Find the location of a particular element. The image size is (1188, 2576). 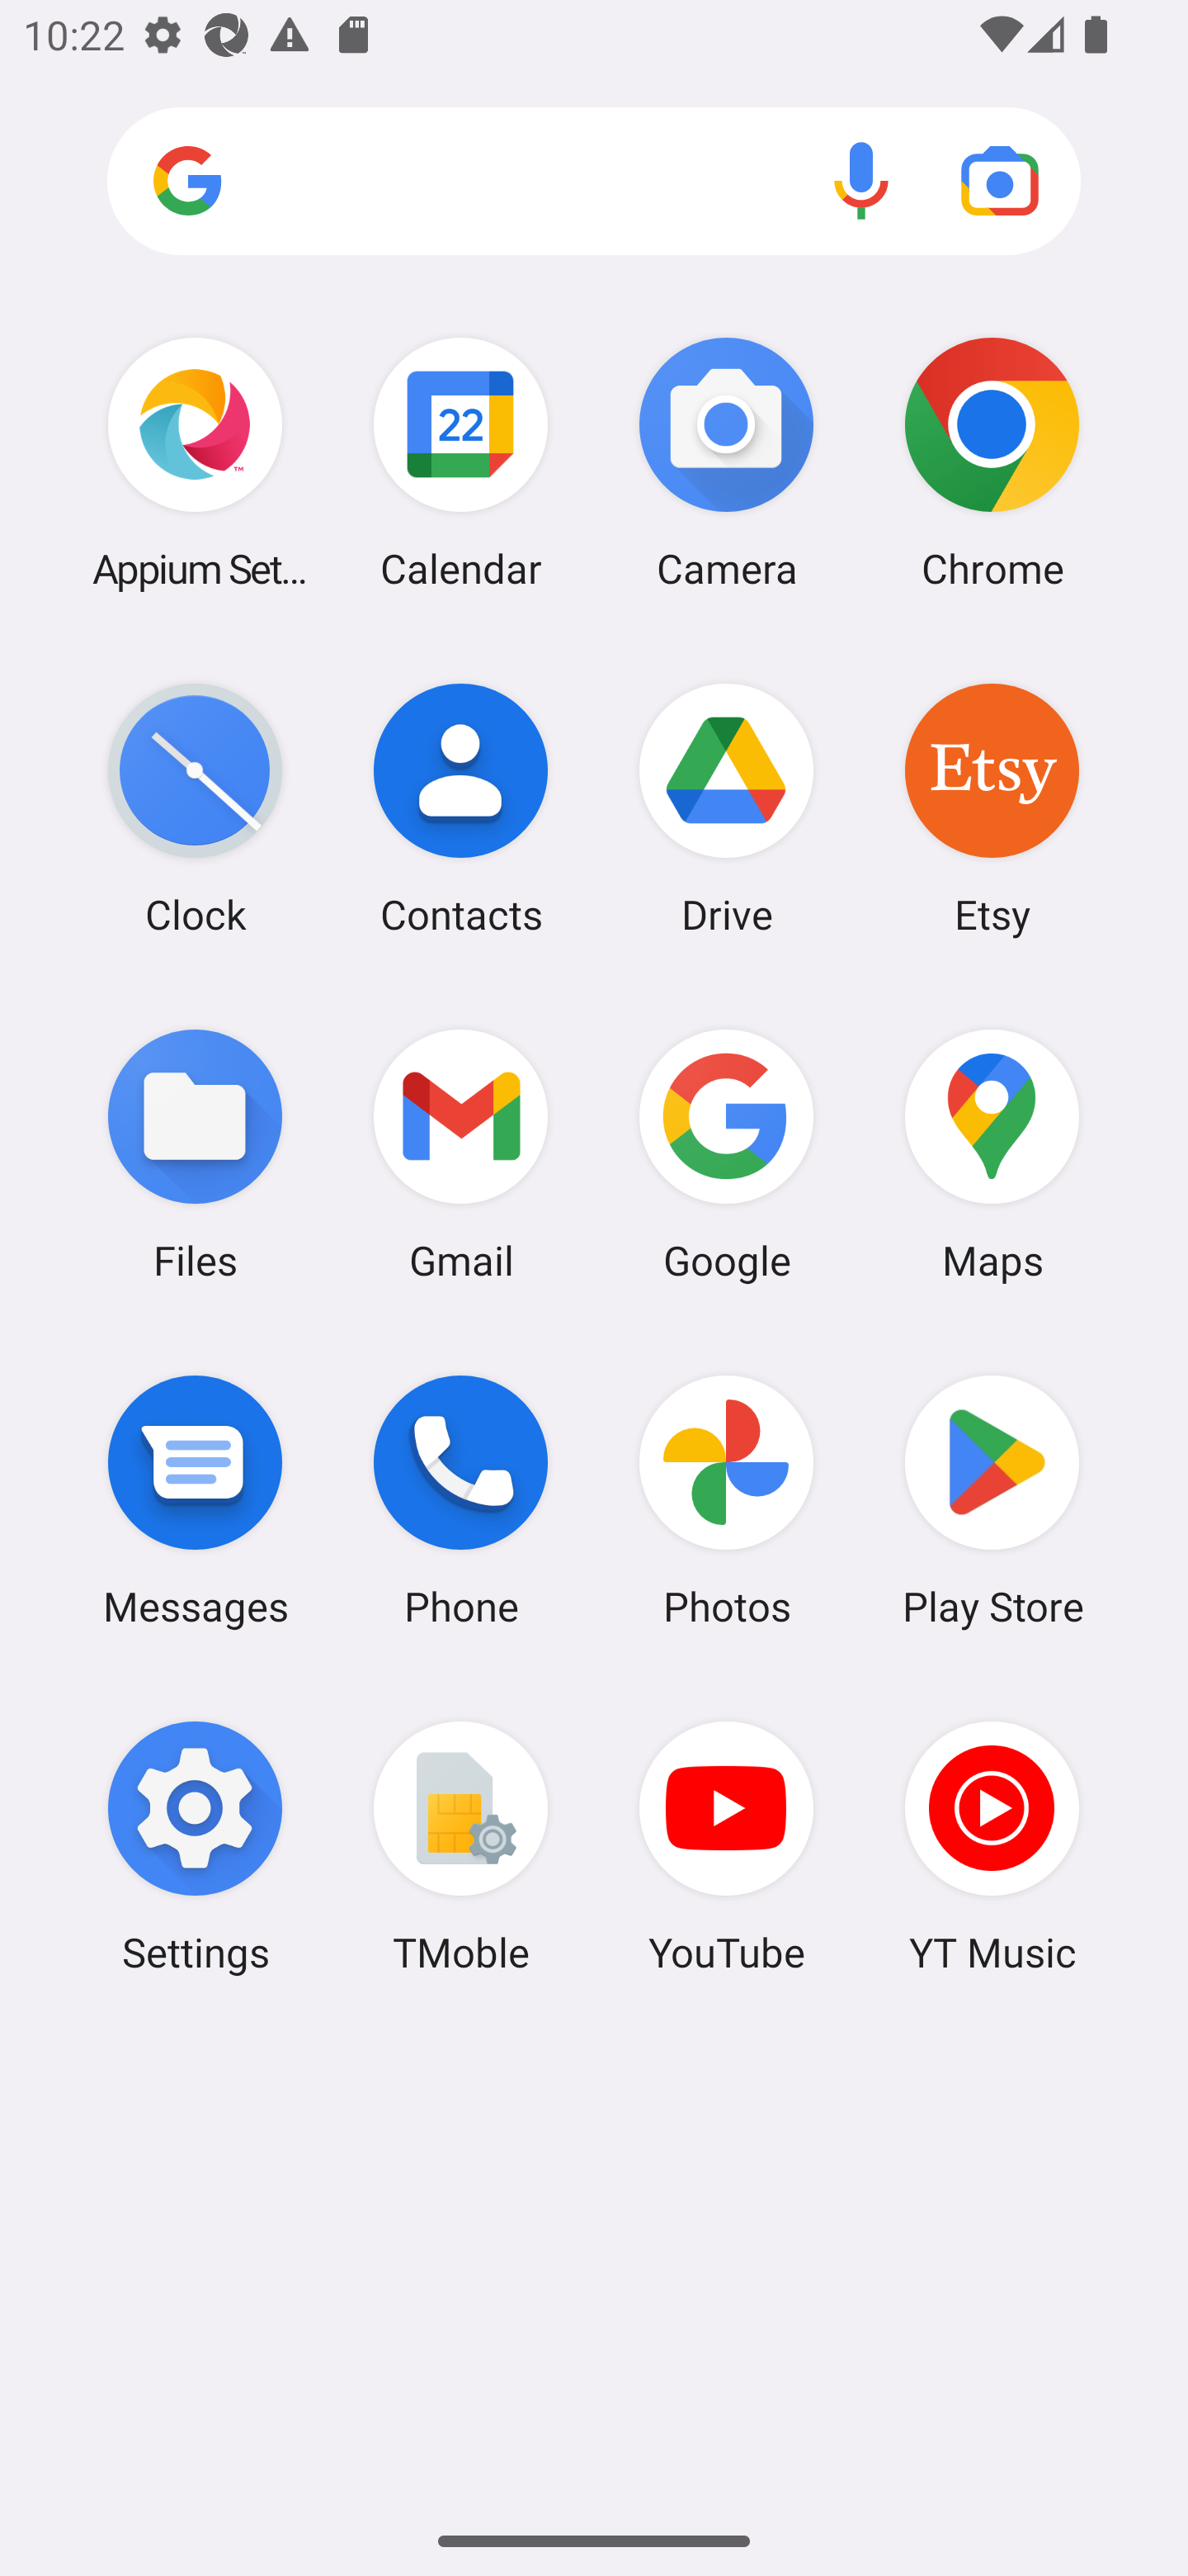

YouTube is located at coordinates (727, 1847).